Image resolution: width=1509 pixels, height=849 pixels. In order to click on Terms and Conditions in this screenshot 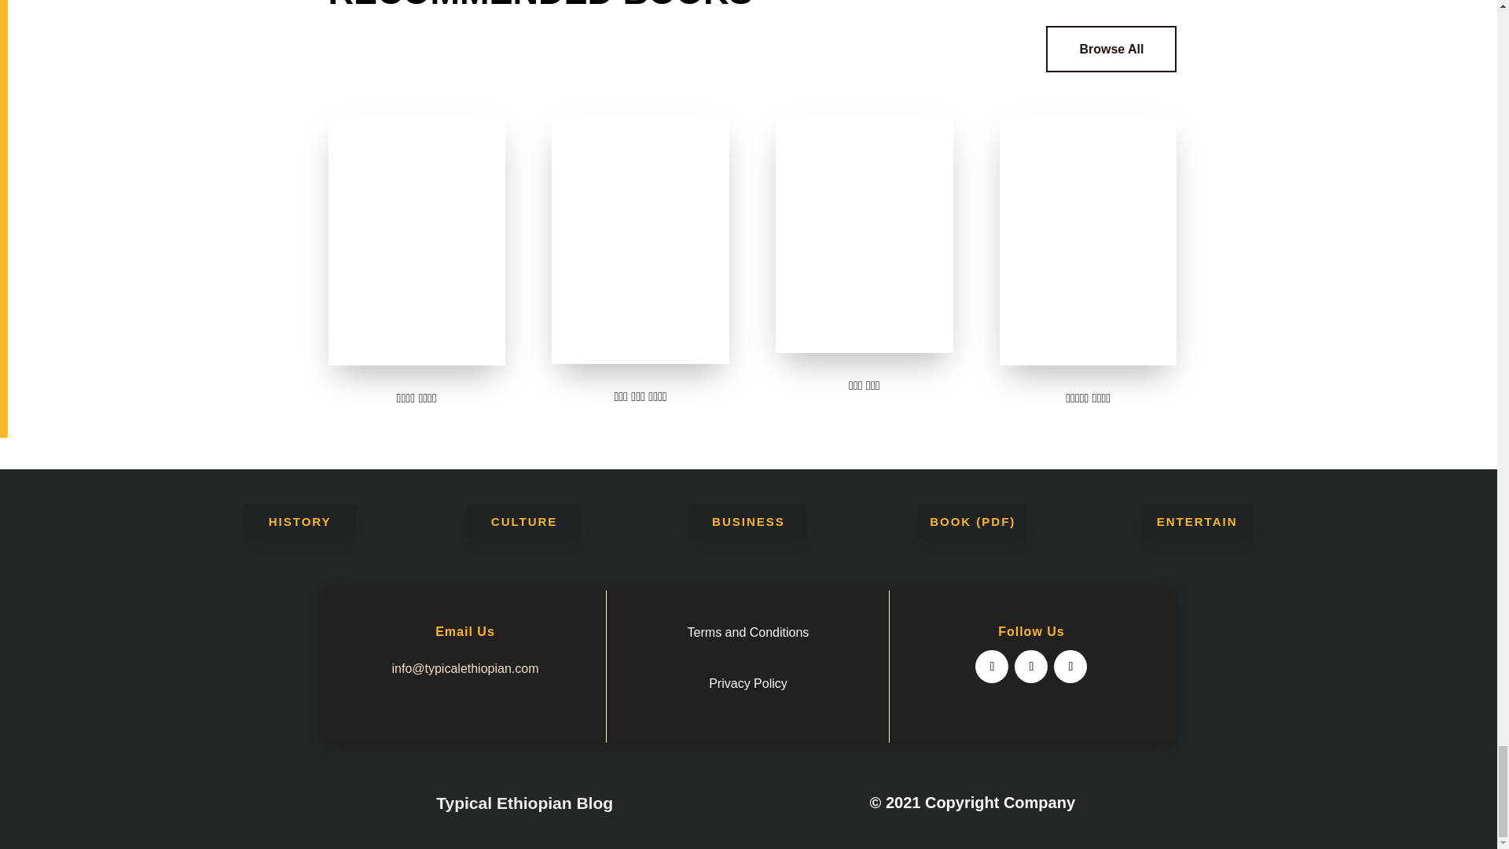, I will do `click(748, 632)`.